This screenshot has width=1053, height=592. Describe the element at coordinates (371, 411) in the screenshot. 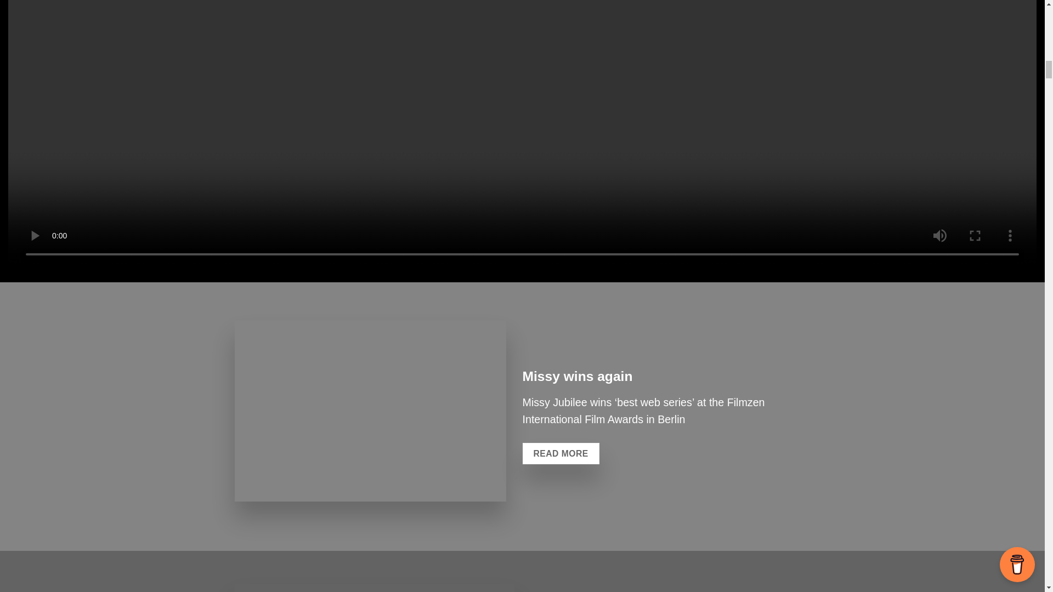

I see `Home` at that location.